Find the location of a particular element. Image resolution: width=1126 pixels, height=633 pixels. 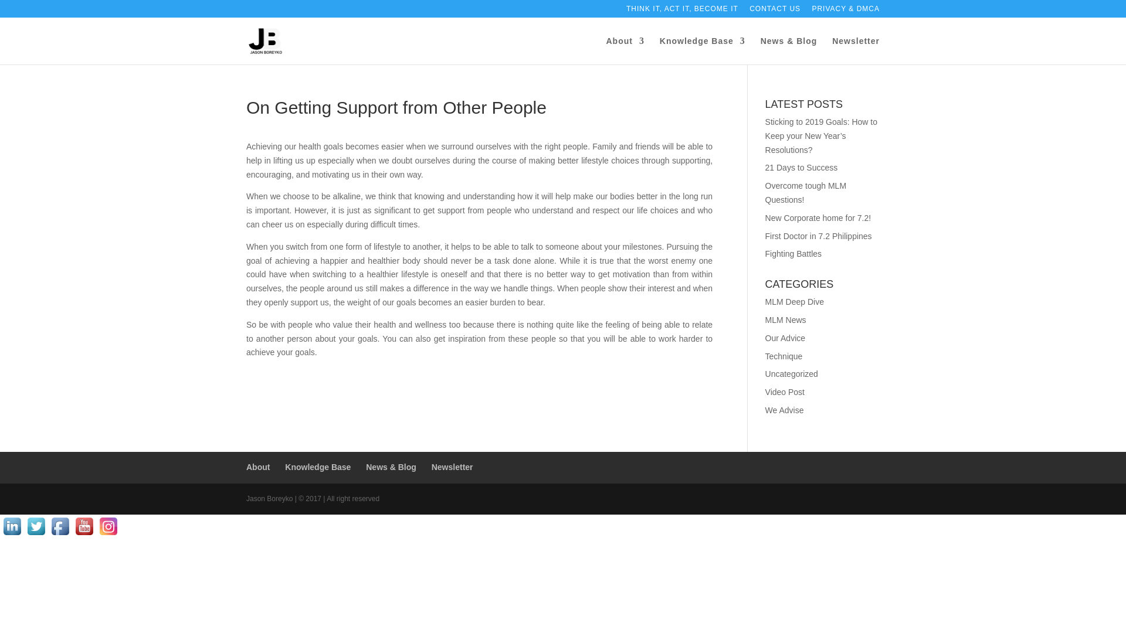

Fighting Battles is located at coordinates (793, 253).